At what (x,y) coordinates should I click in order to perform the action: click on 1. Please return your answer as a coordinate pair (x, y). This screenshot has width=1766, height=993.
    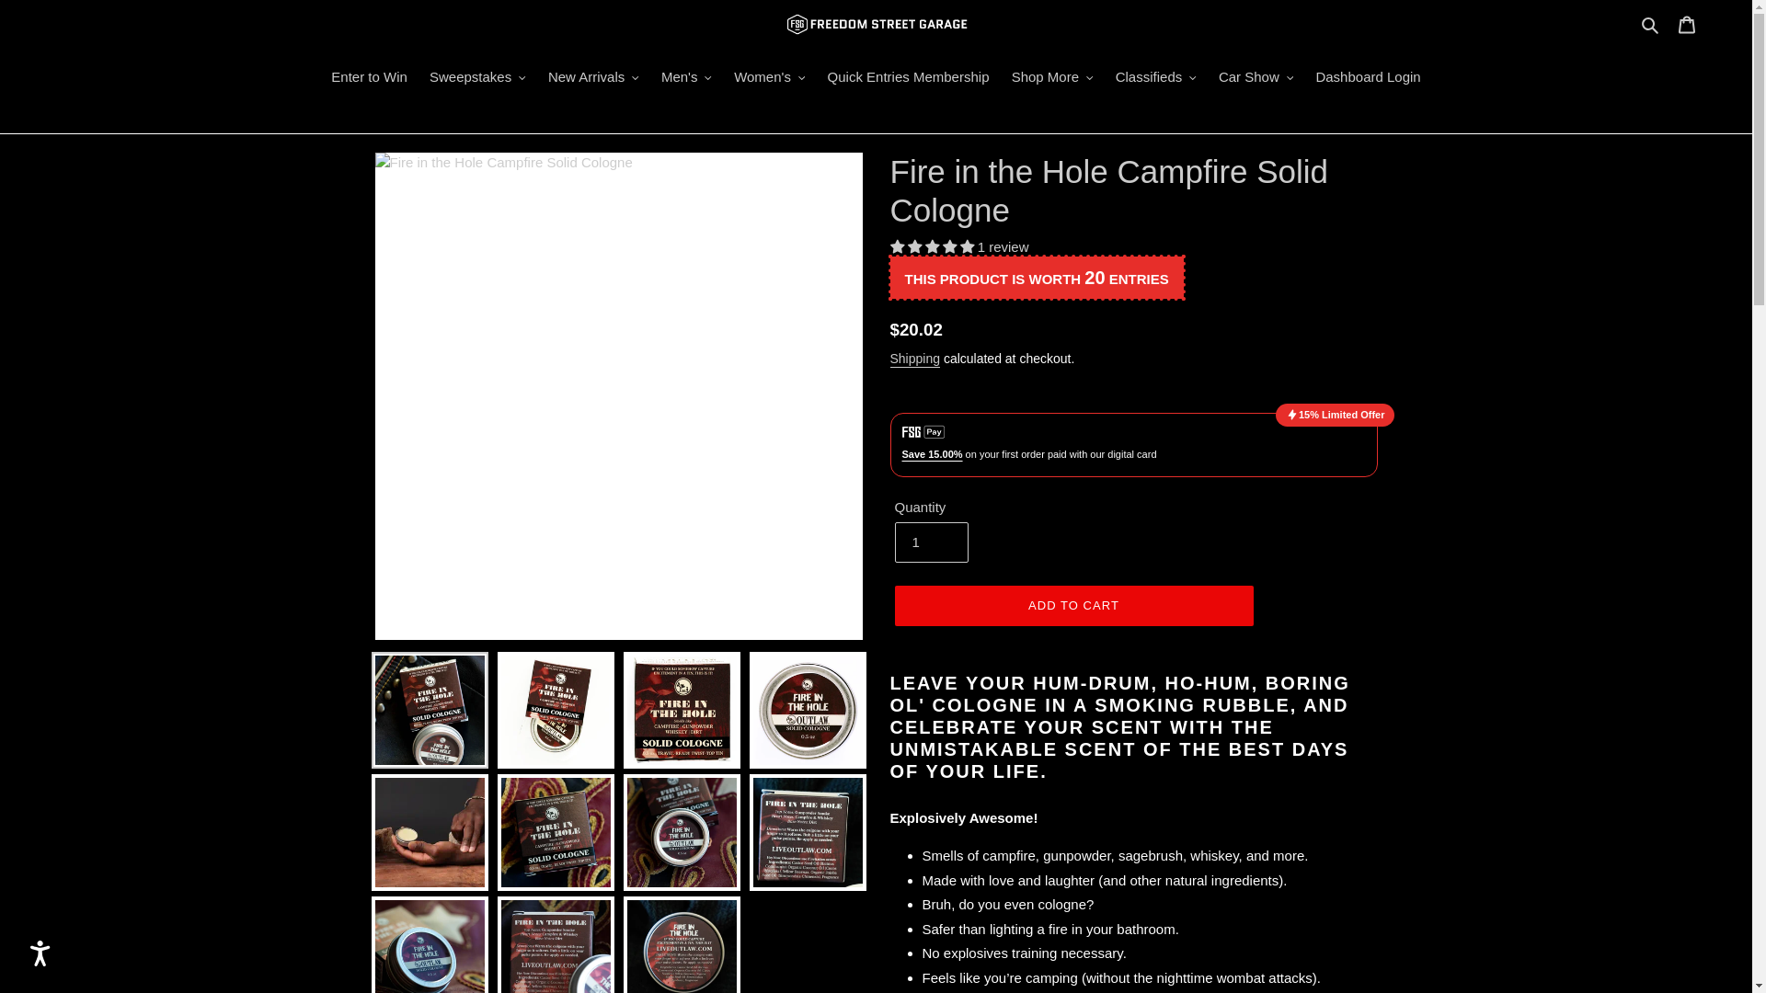
    Looking at the image, I should click on (931, 542).